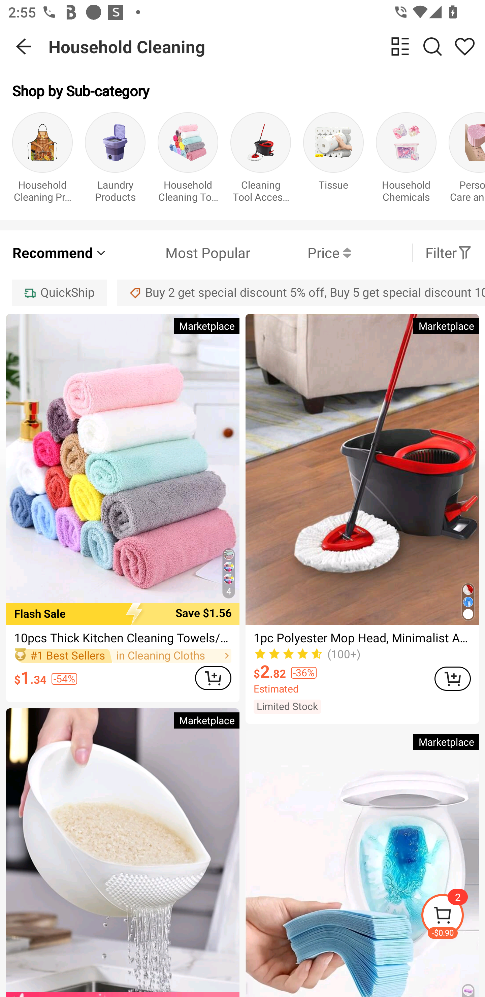 Image resolution: width=485 pixels, height=997 pixels. What do you see at coordinates (453, 917) in the screenshot?
I see `-$0.90` at bounding box center [453, 917].